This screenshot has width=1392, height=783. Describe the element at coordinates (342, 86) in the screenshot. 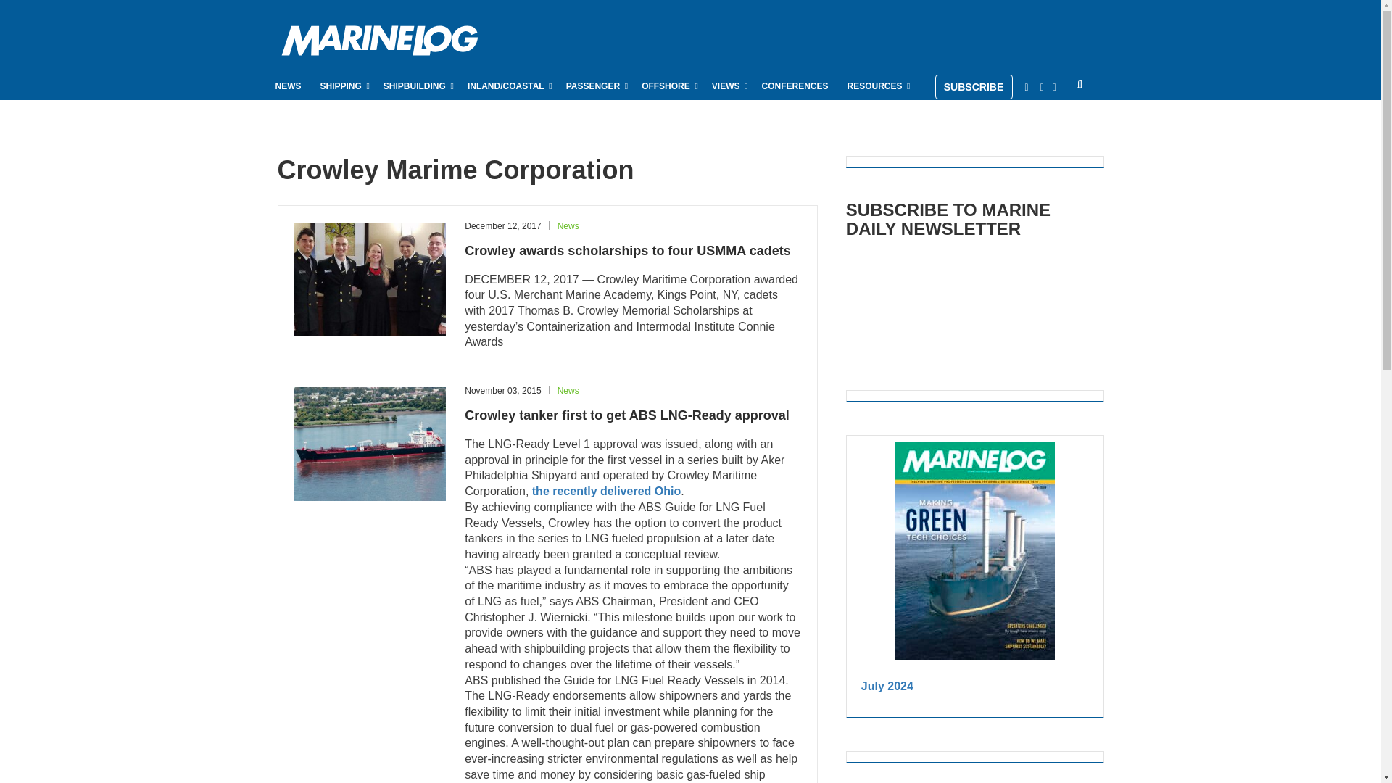

I see `Shipping` at that location.